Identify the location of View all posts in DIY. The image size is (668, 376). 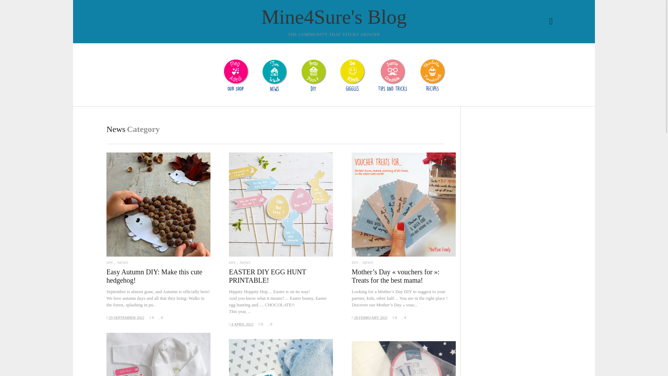
(110, 263).